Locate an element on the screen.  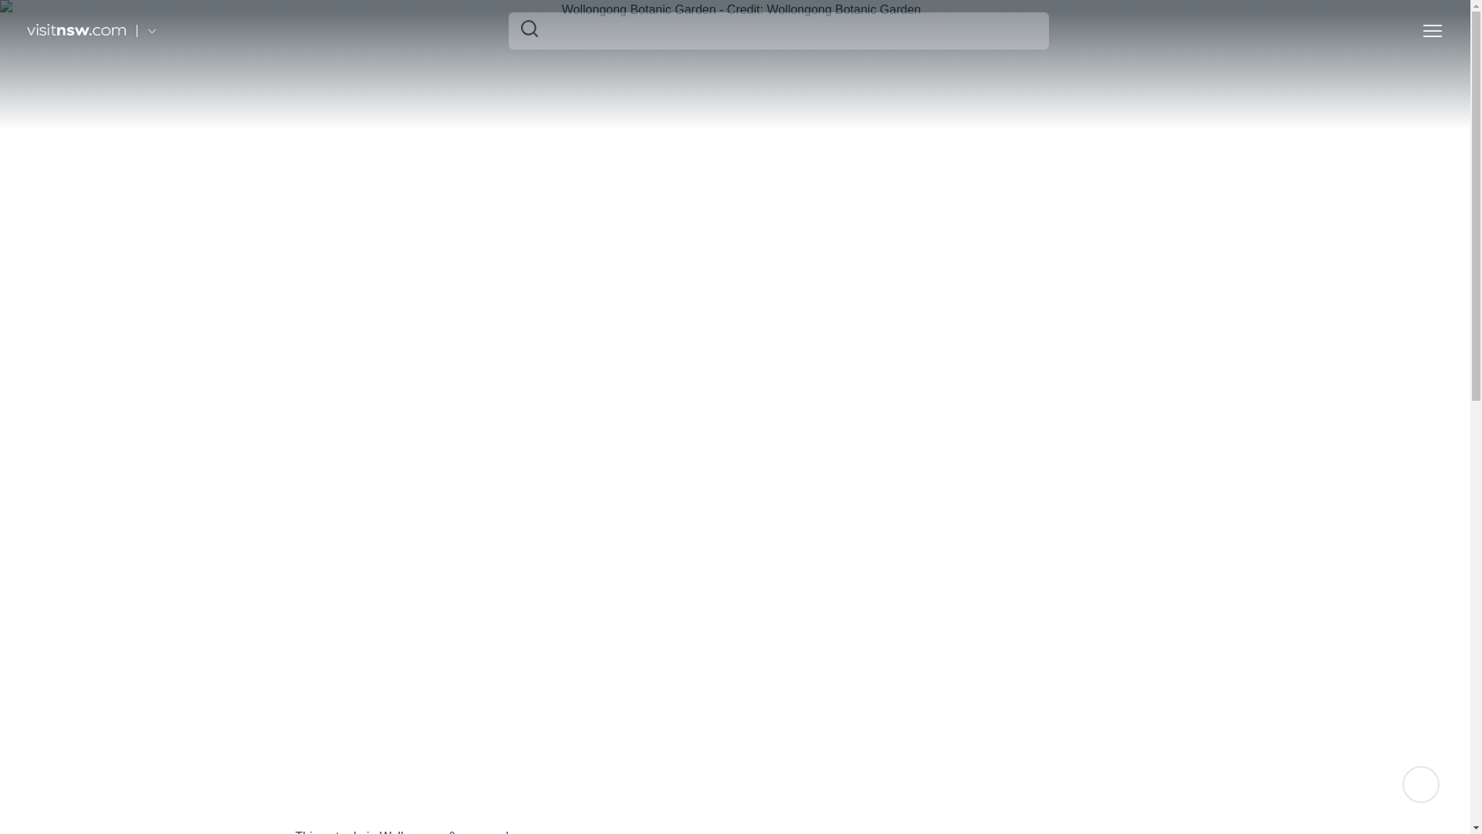
Open is located at coordinates (1433, 31).